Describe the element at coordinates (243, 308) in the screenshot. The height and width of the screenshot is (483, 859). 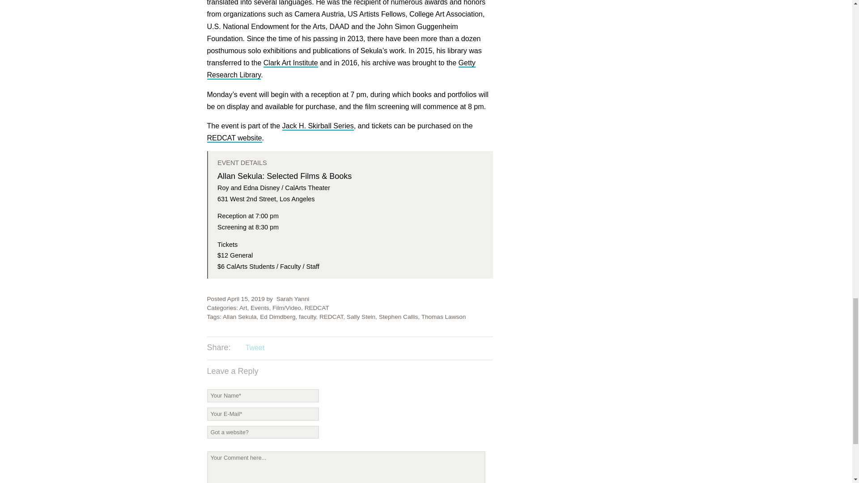
I see `Art` at that location.